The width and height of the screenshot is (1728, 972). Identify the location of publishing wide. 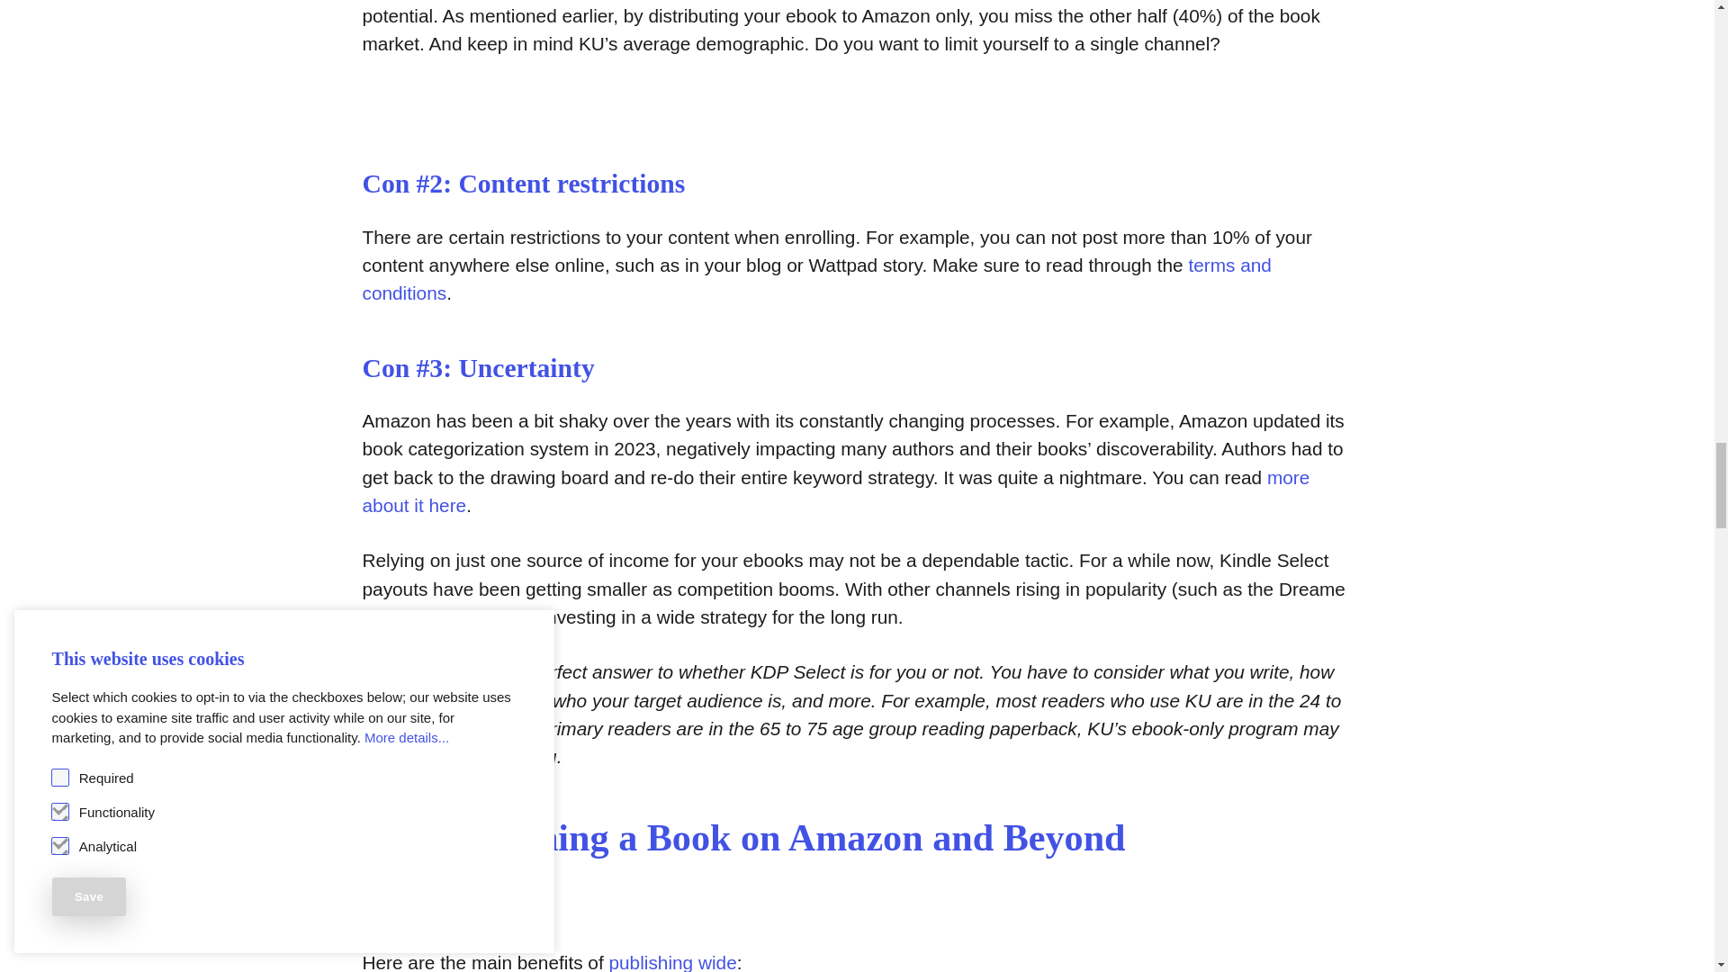
(671, 962).